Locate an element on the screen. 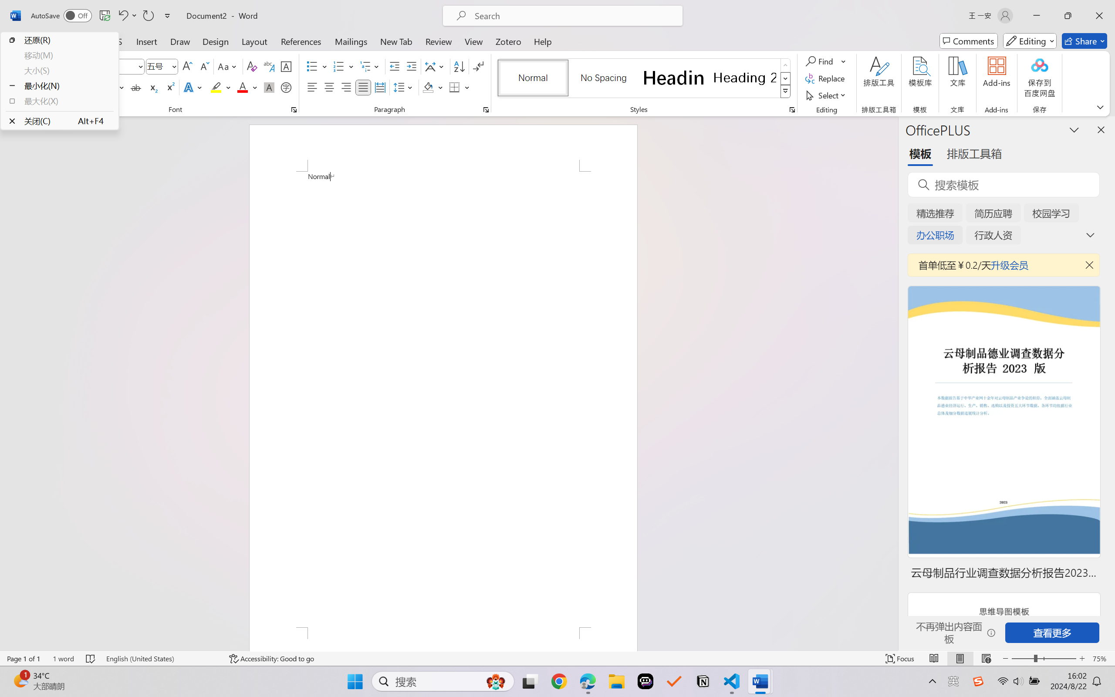 This screenshot has width=1115, height=697. Home is located at coordinates (56, 41).